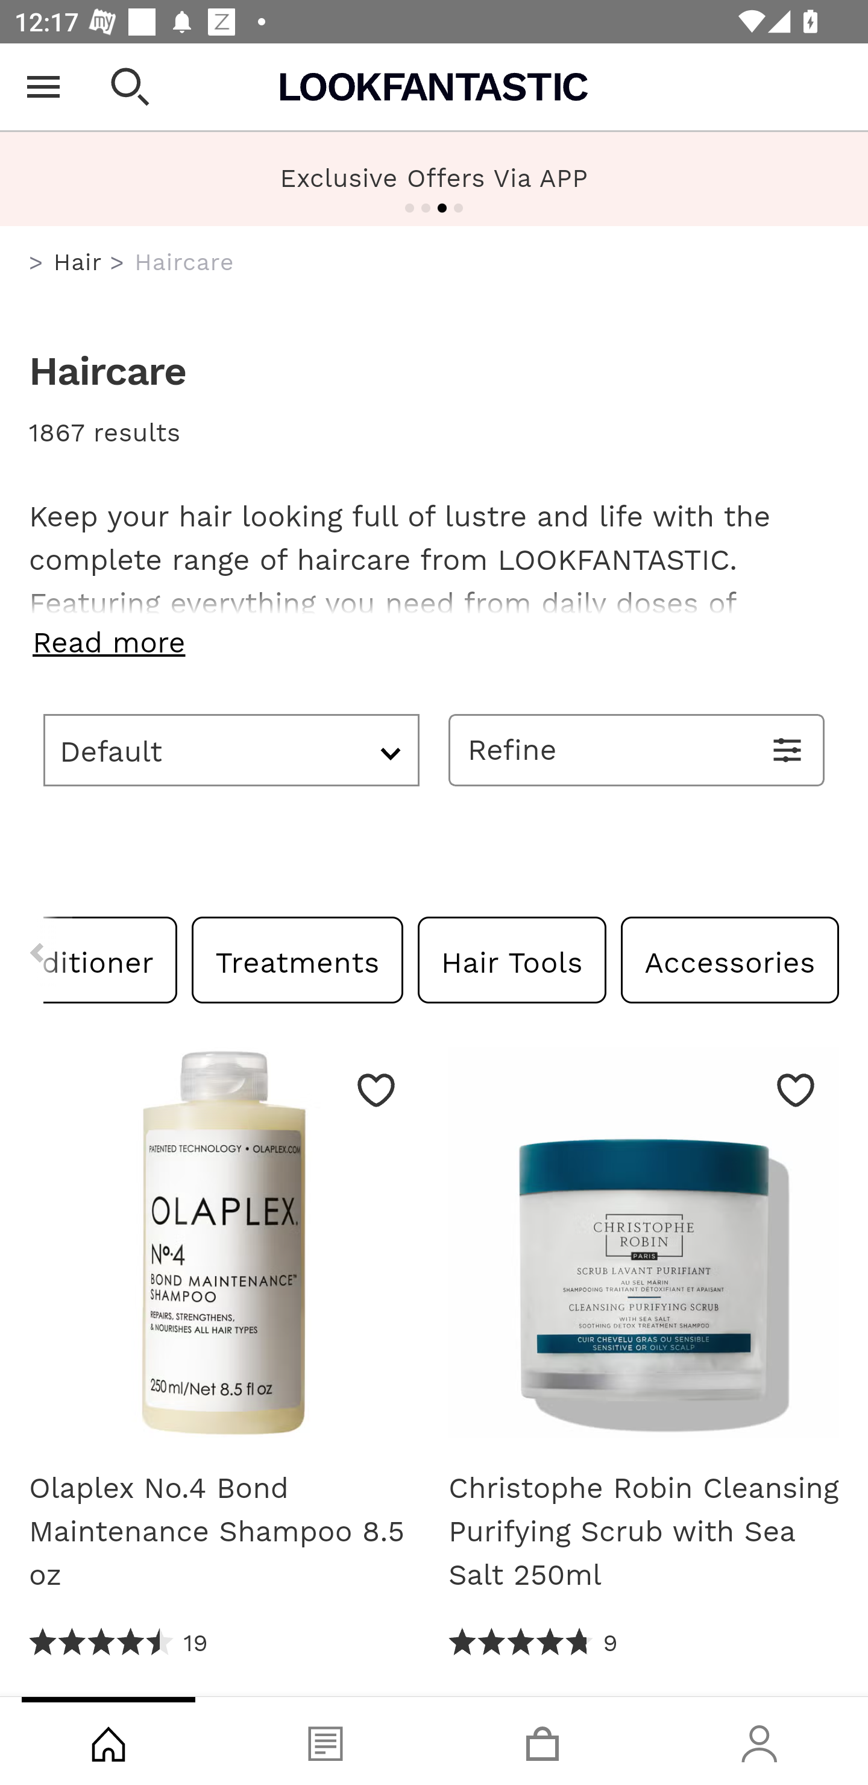  I want to click on us.lookfantastic, so click(36, 263).